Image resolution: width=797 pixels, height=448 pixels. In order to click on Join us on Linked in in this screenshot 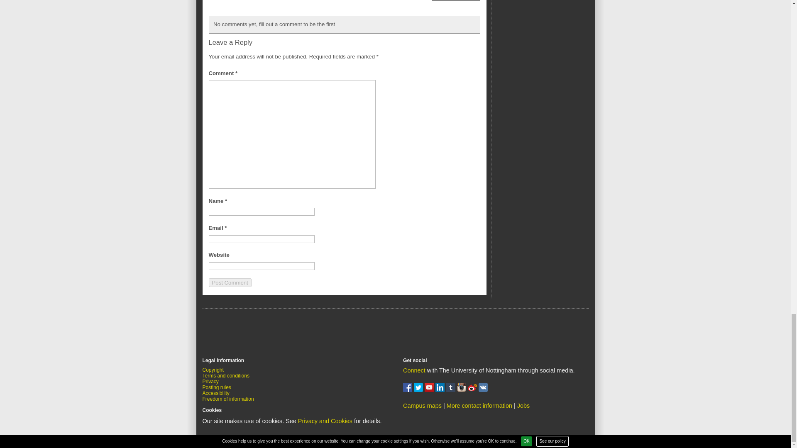, I will do `click(441, 390)`.